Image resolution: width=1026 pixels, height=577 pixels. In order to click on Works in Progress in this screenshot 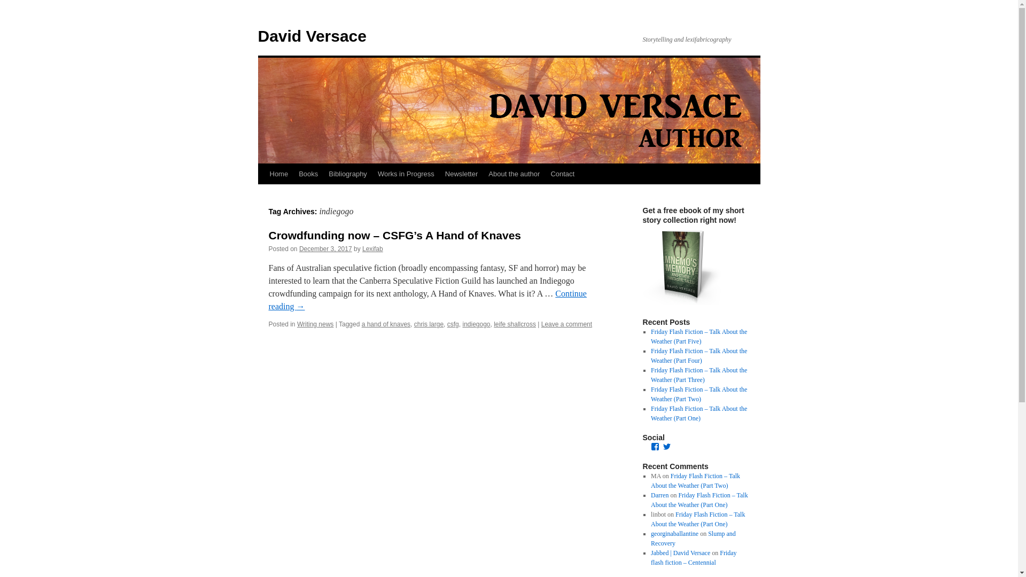, I will do `click(406, 174)`.